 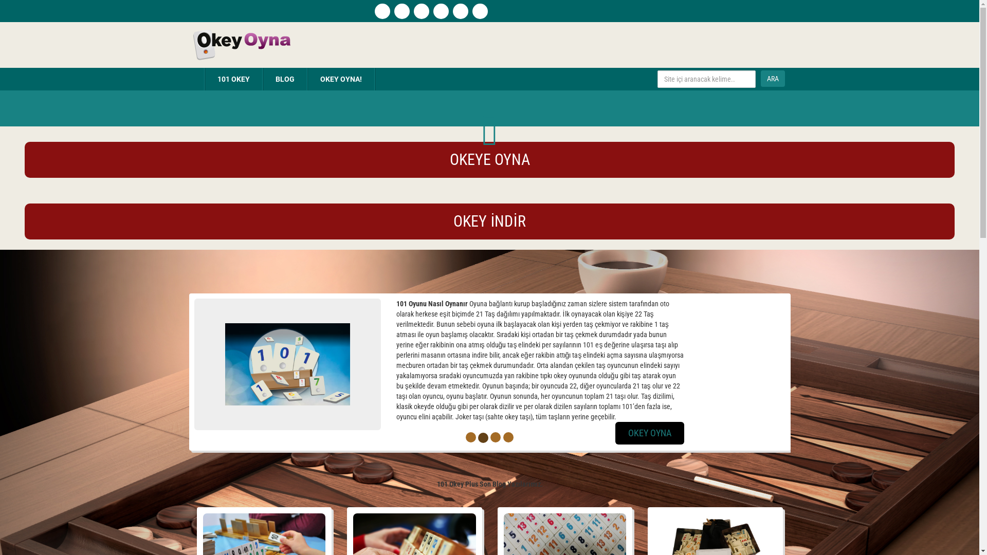 What do you see at coordinates (480, 11) in the screenshot?
I see `Linkedin Profilimiz` at bounding box center [480, 11].